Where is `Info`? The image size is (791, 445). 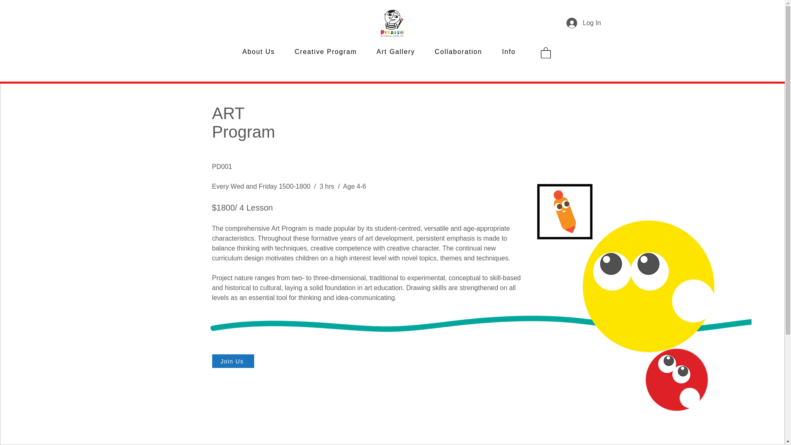 Info is located at coordinates (508, 52).